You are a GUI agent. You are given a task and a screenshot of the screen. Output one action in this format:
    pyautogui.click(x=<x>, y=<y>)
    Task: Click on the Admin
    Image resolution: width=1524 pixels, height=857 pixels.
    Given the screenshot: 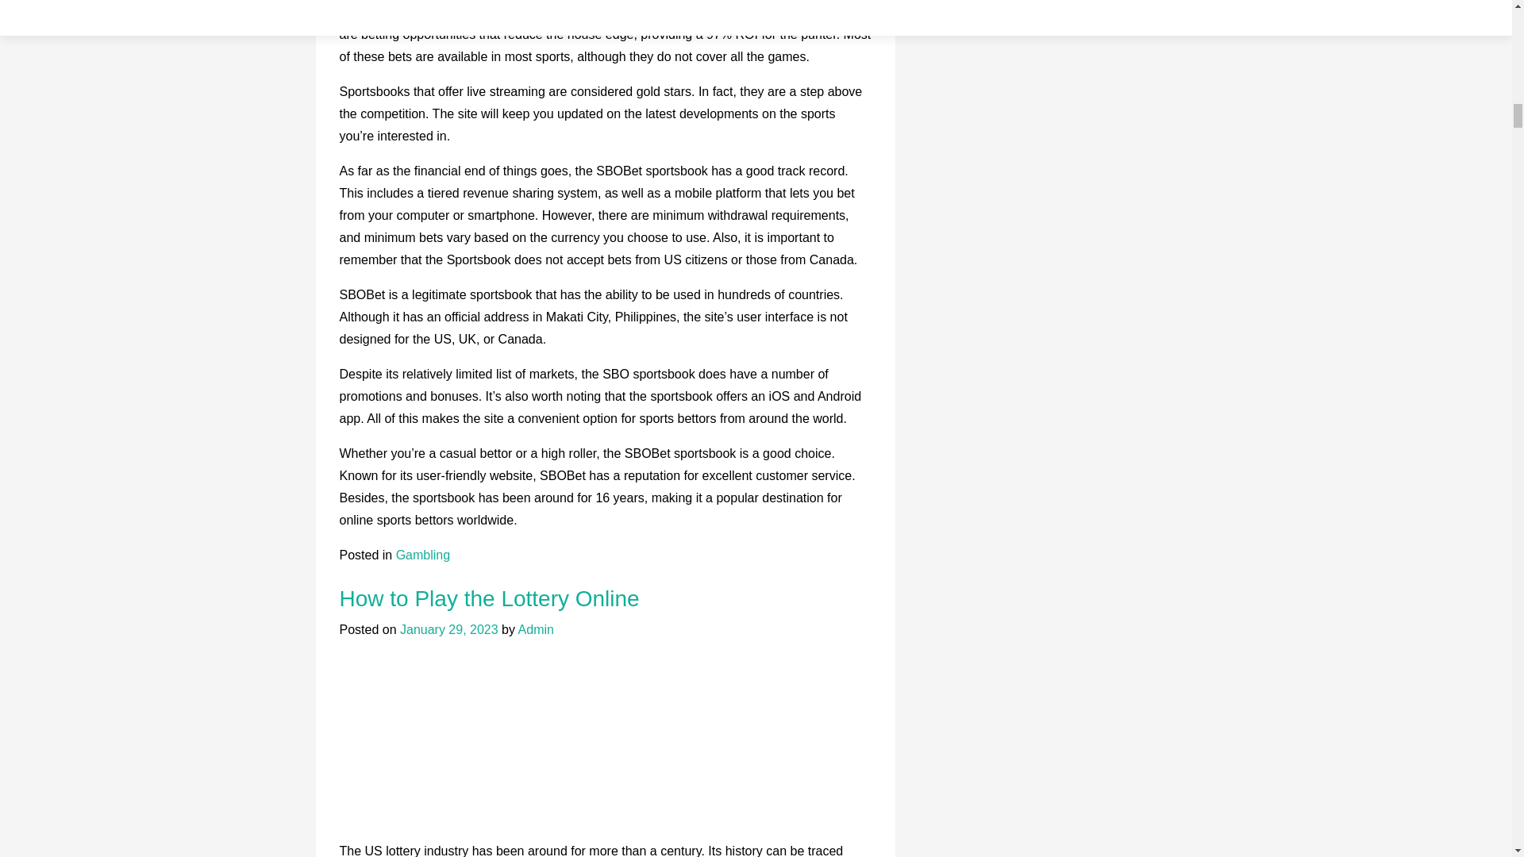 What is the action you would take?
    pyautogui.click(x=536, y=630)
    